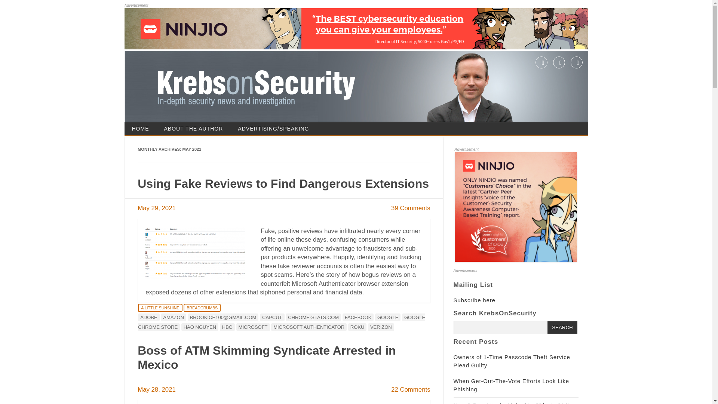 This screenshot has height=404, width=718. I want to click on GOOGLE CHROME STORE, so click(281, 322).